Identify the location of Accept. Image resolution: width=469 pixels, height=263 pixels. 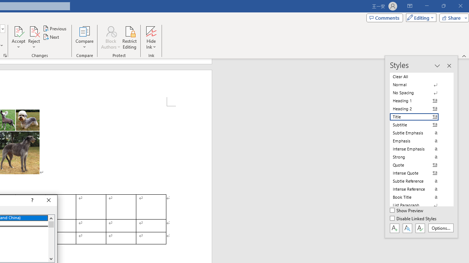
(18, 37).